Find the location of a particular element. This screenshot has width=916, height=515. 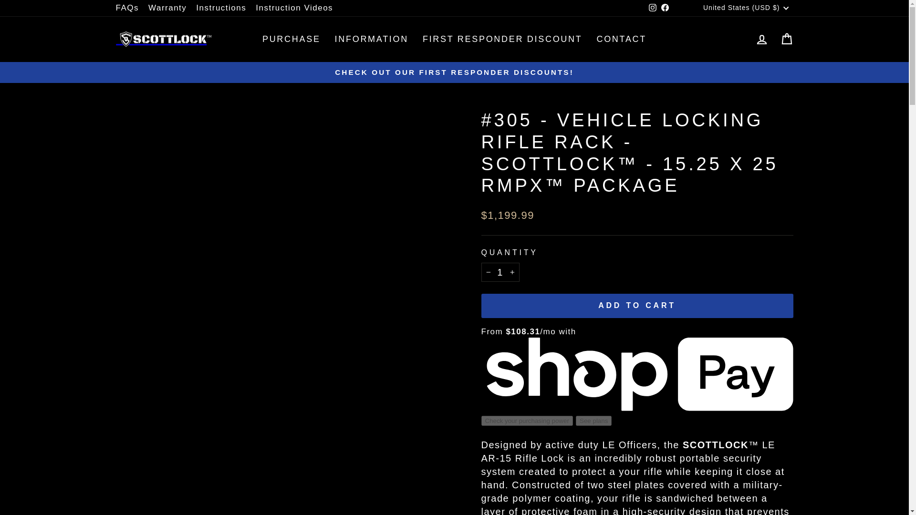

Instructions is located at coordinates (221, 8).